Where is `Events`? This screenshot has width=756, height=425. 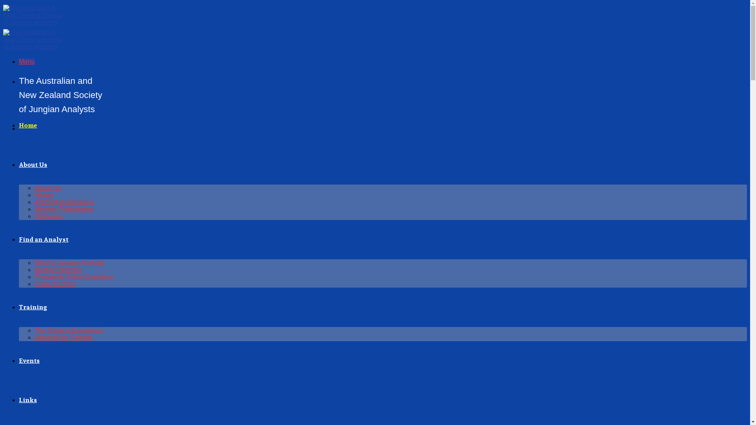 Events is located at coordinates (29, 360).